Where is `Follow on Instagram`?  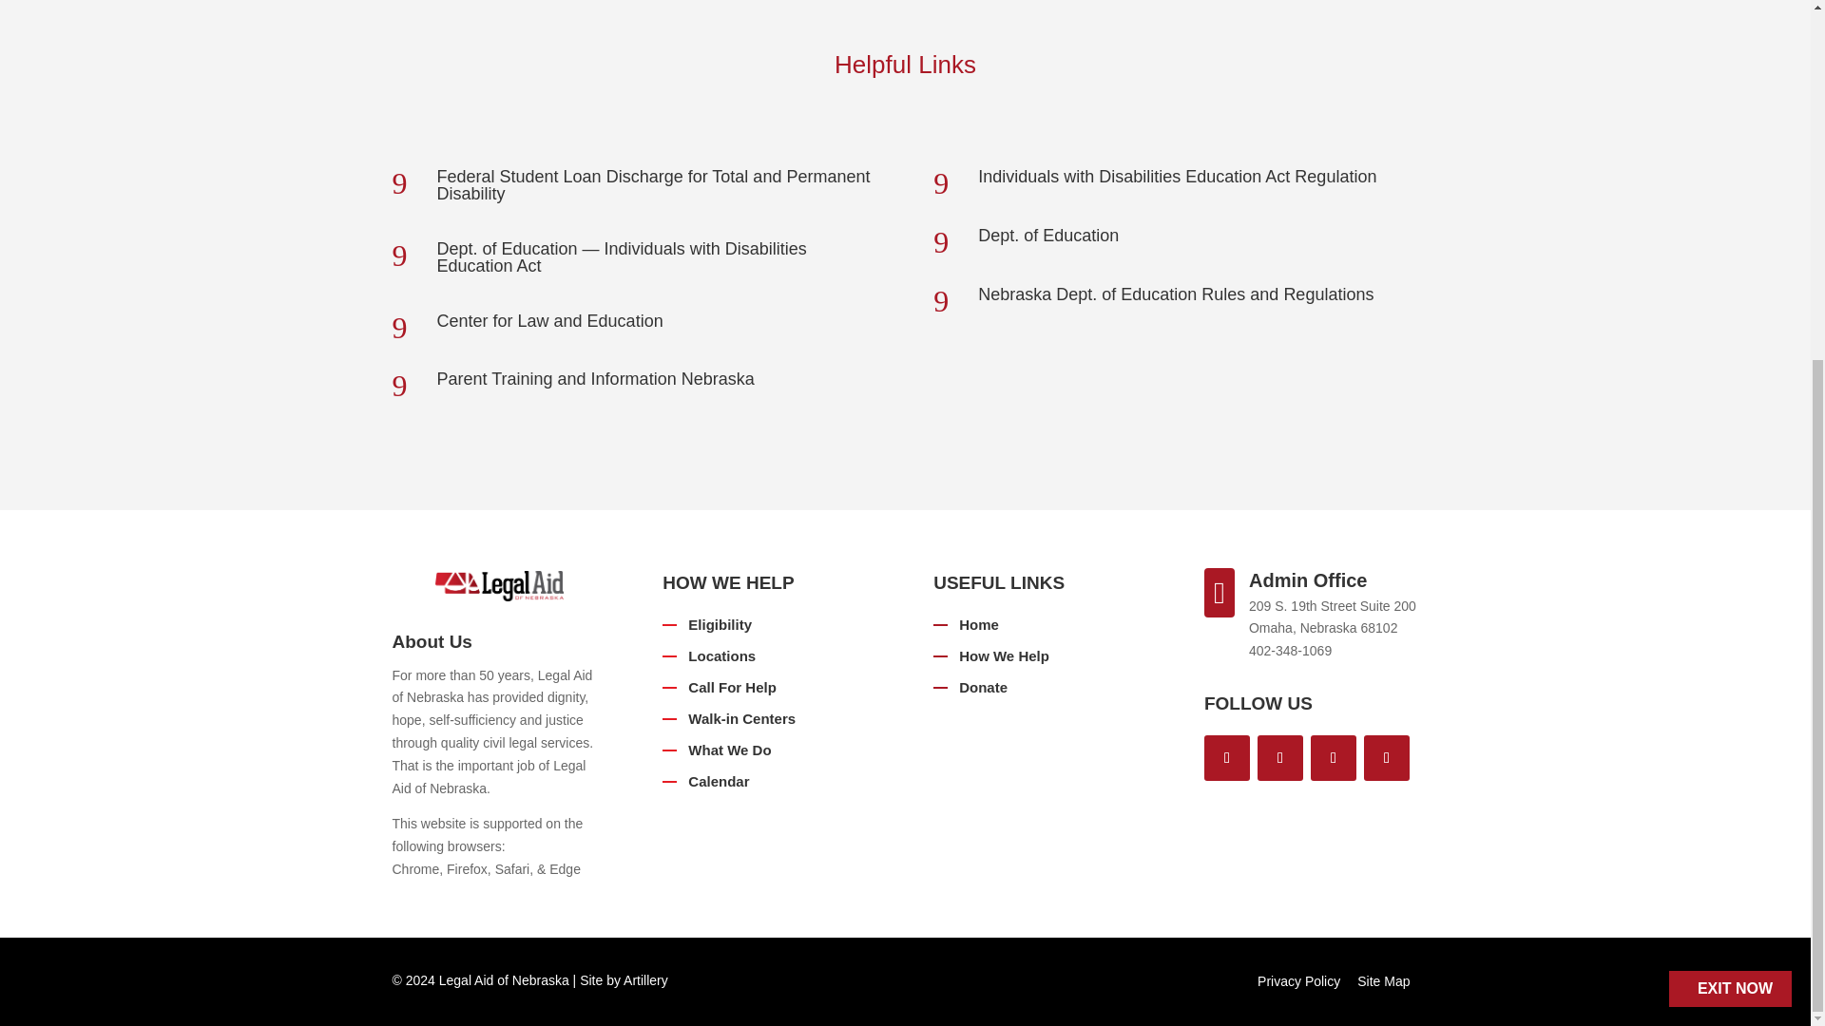 Follow on Instagram is located at coordinates (1386, 758).